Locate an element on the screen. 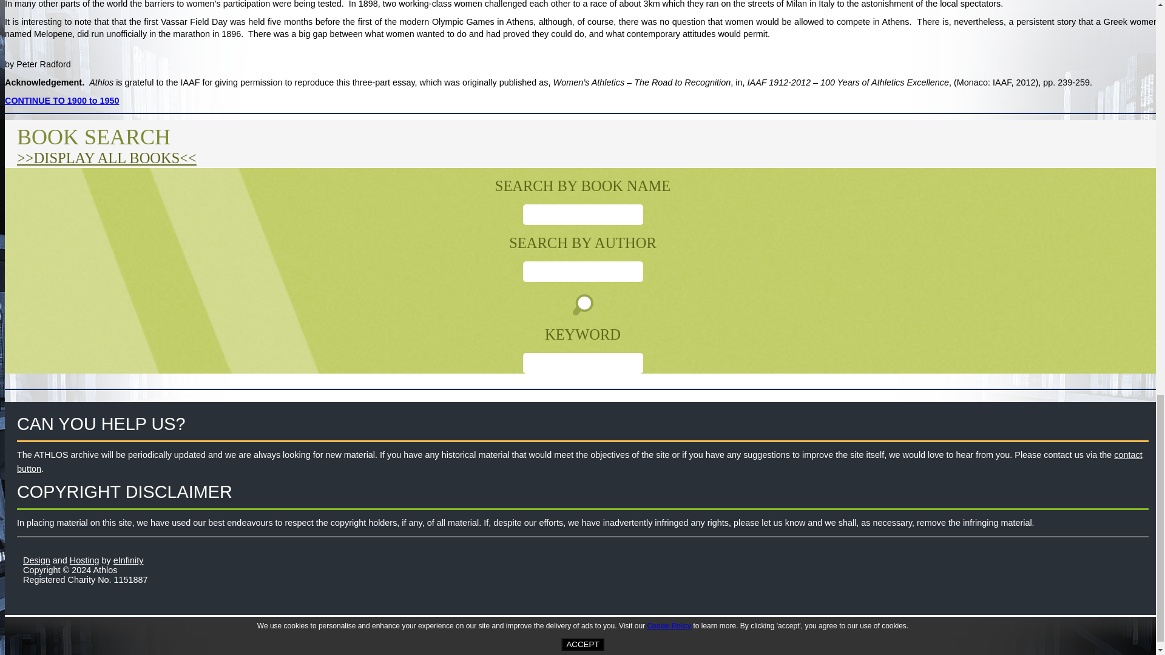  Cookie Policy is located at coordinates (669, 625).